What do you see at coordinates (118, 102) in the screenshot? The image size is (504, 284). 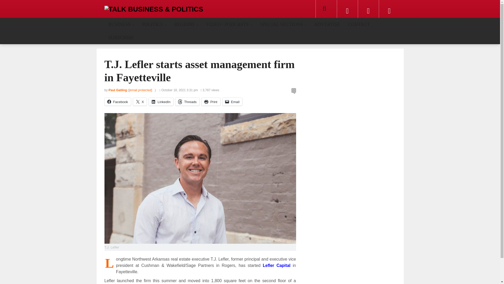 I see `Click to share on Facebook` at bounding box center [118, 102].